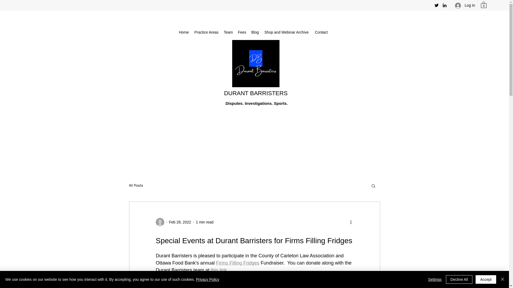 This screenshot has width=513, height=288. What do you see at coordinates (228, 32) in the screenshot?
I see `Team` at bounding box center [228, 32].